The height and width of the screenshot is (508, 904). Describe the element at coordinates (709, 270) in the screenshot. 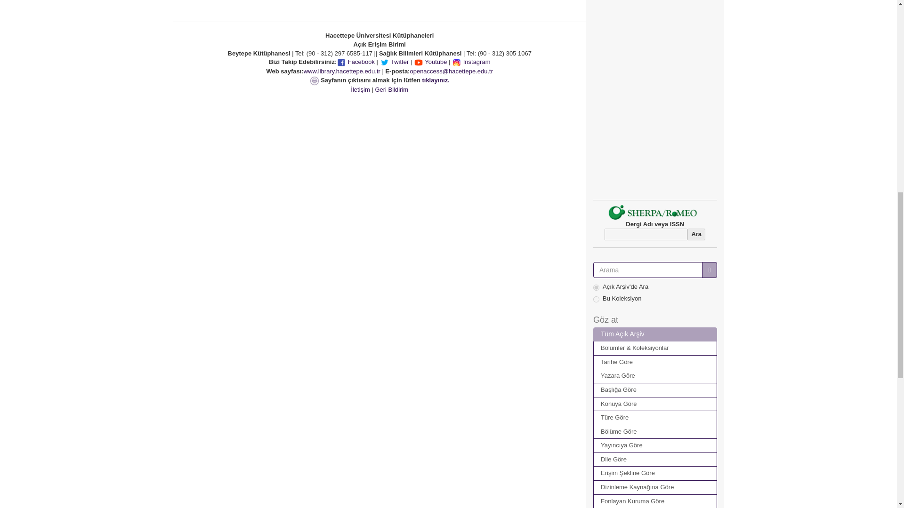

I see `Bul` at that location.